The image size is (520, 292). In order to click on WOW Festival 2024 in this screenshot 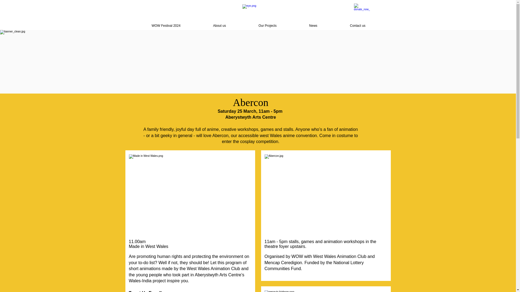, I will do `click(166, 26)`.